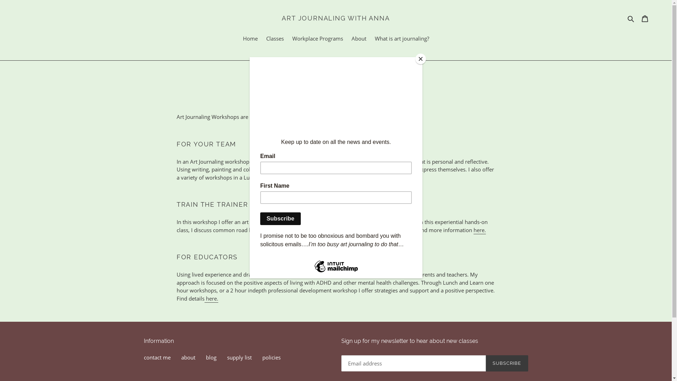 This screenshot has height=381, width=677. I want to click on blog, so click(211, 357).